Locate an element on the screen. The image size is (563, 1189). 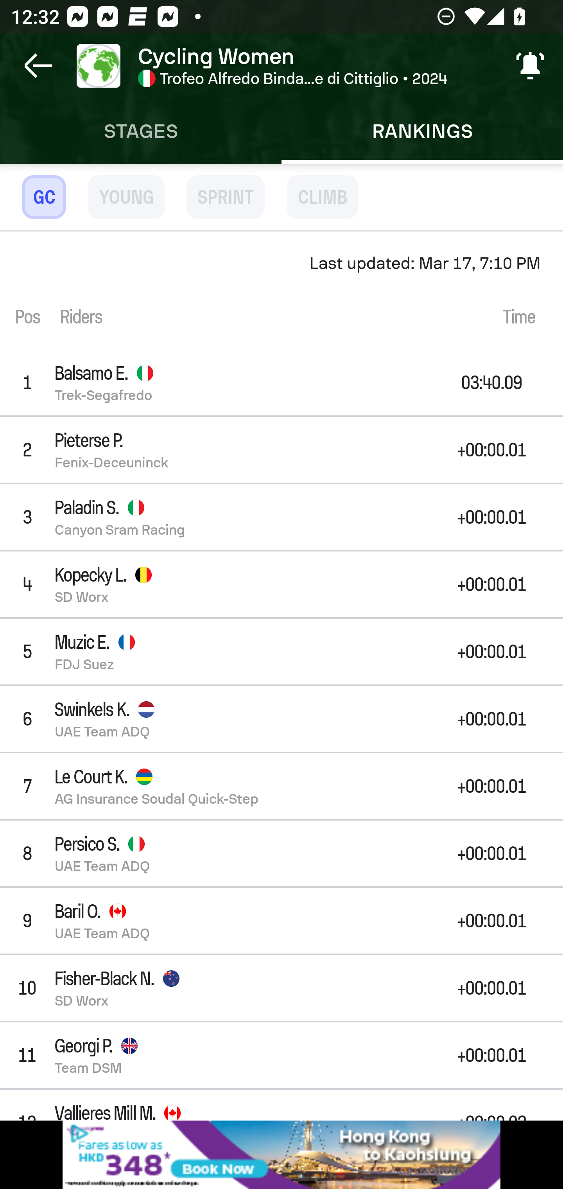
3 Paladin S. Canyon Sram Racing +00:00.01 is located at coordinates (281, 516).